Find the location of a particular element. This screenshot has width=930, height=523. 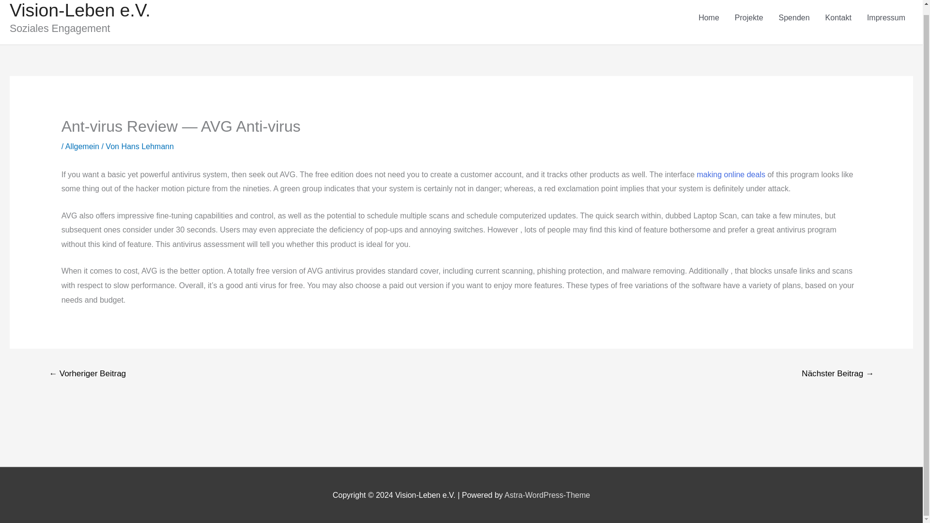

Spenden is located at coordinates (794, 18).